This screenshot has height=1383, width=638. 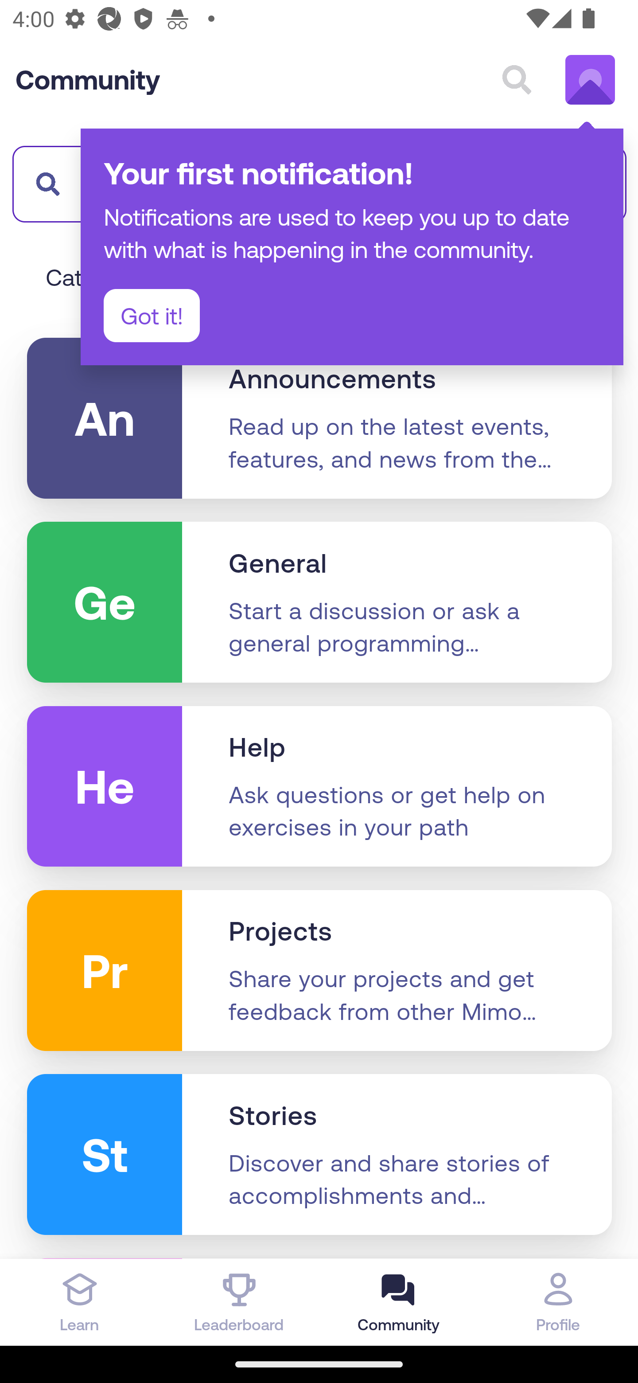 What do you see at coordinates (278, 564) in the screenshot?
I see `General` at bounding box center [278, 564].